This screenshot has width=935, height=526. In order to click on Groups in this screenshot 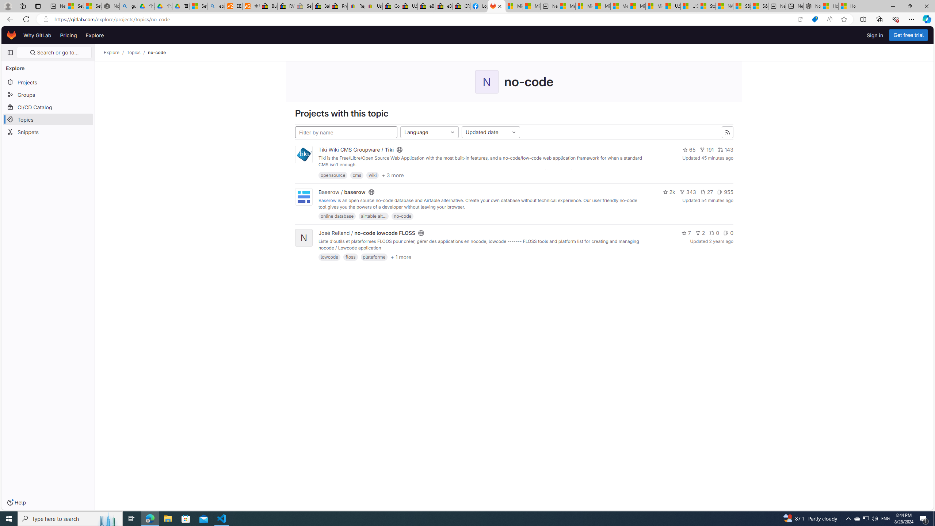, I will do `click(48, 95)`.